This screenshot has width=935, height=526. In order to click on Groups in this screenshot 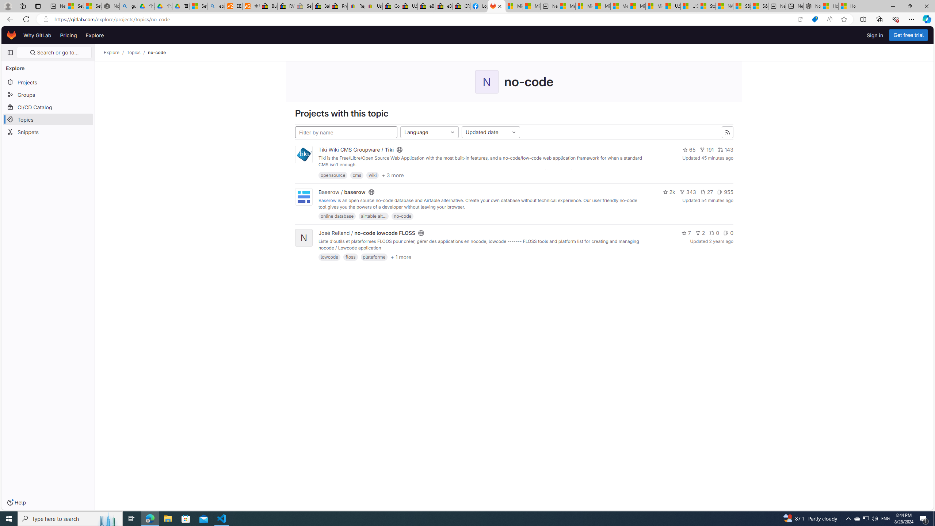, I will do `click(48, 95)`.